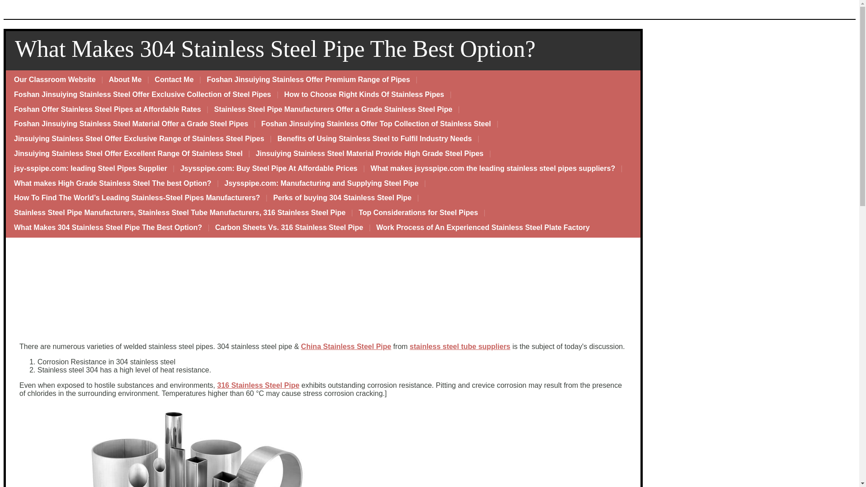  I want to click on Jsysspipe.com: Manufacturing and Supplying Steel Pipe, so click(321, 184).